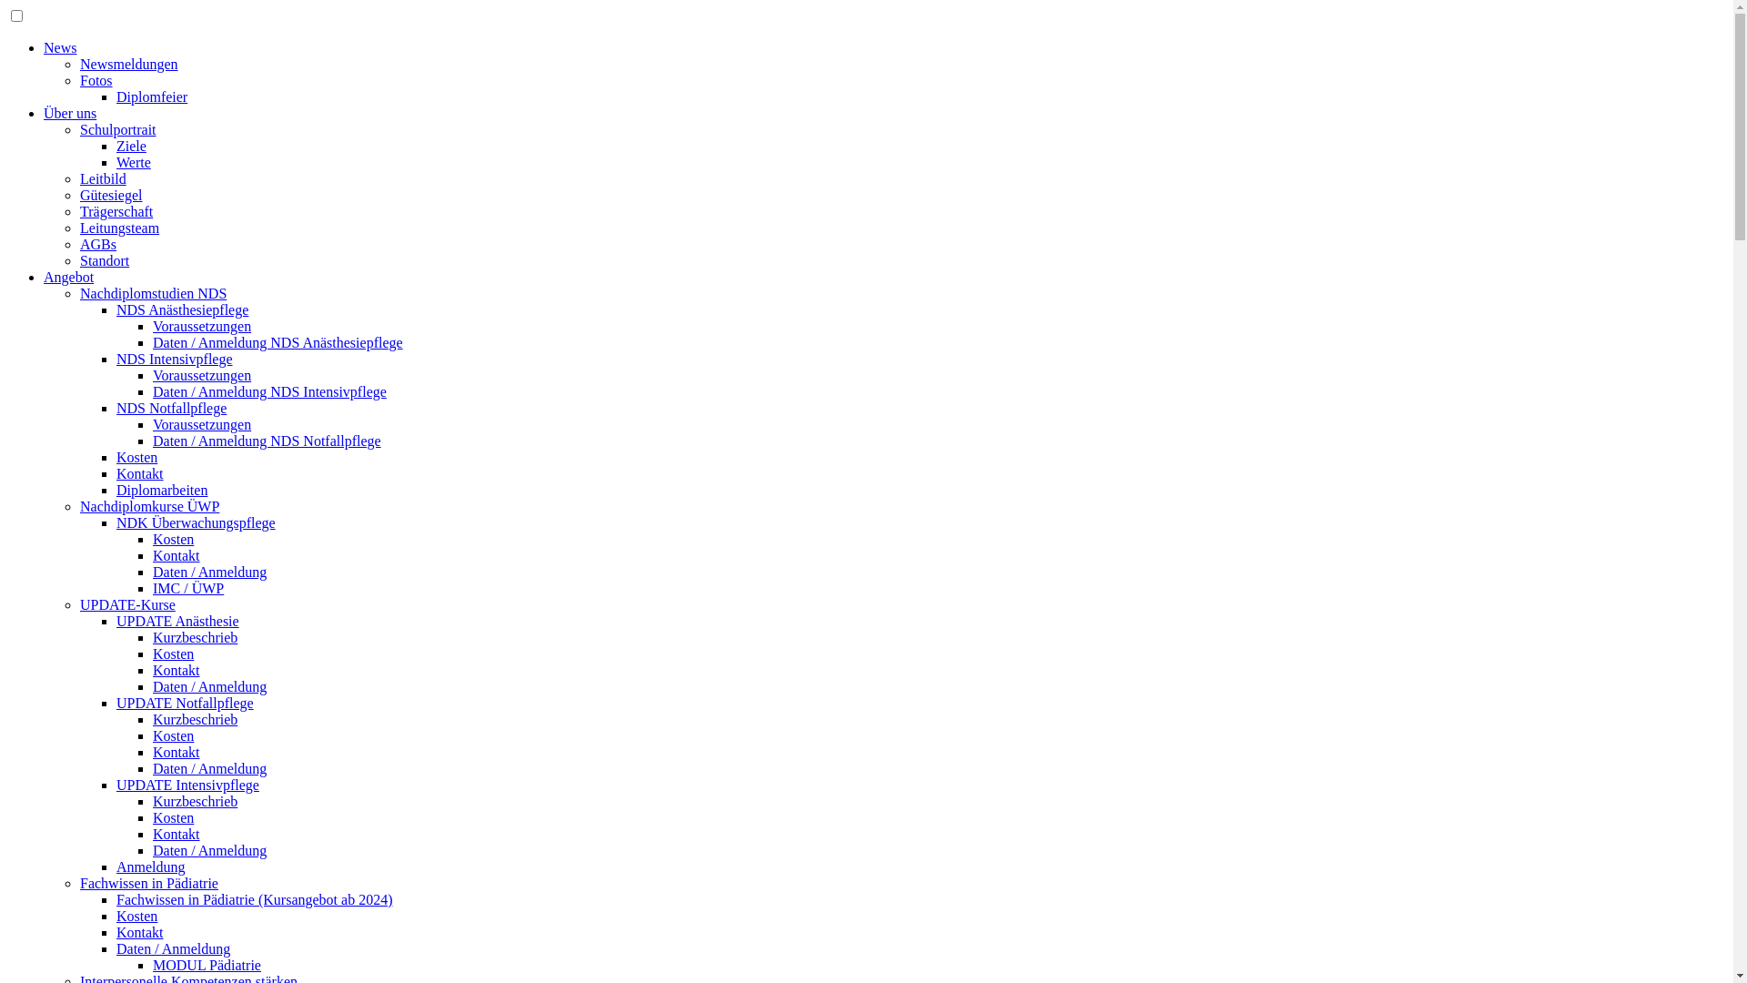 The height and width of the screenshot is (983, 1747). What do you see at coordinates (269, 391) in the screenshot?
I see `Daten / Anmeldung NDS Intensivpflege` at bounding box center [269, 391].